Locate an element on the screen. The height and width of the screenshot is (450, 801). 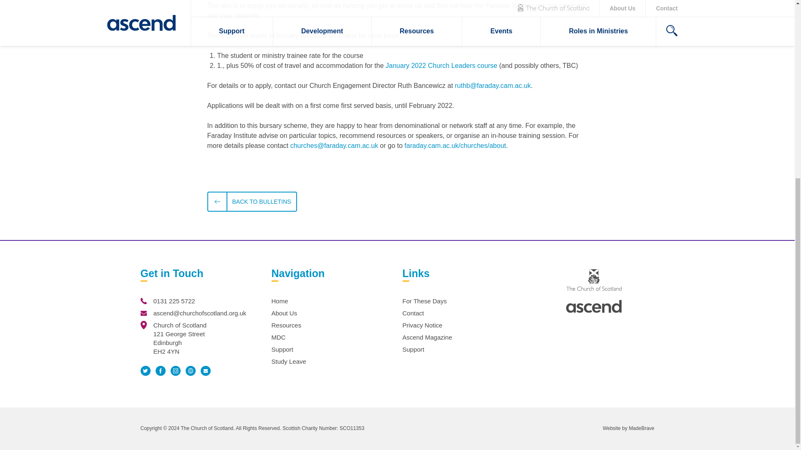
Church of Scotland is located at coordinates (594, 280).